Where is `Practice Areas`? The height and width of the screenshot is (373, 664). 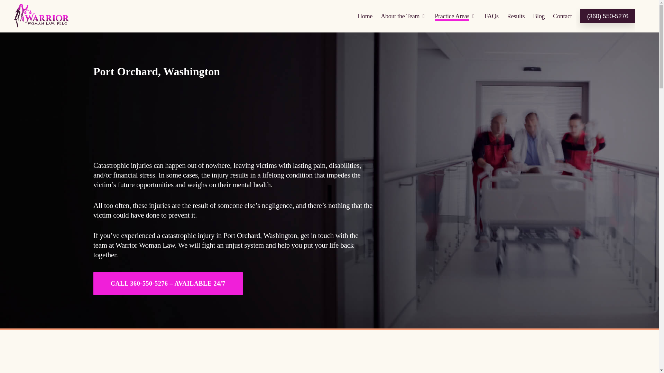 Practice Areas is located at coordinates (455, 16).